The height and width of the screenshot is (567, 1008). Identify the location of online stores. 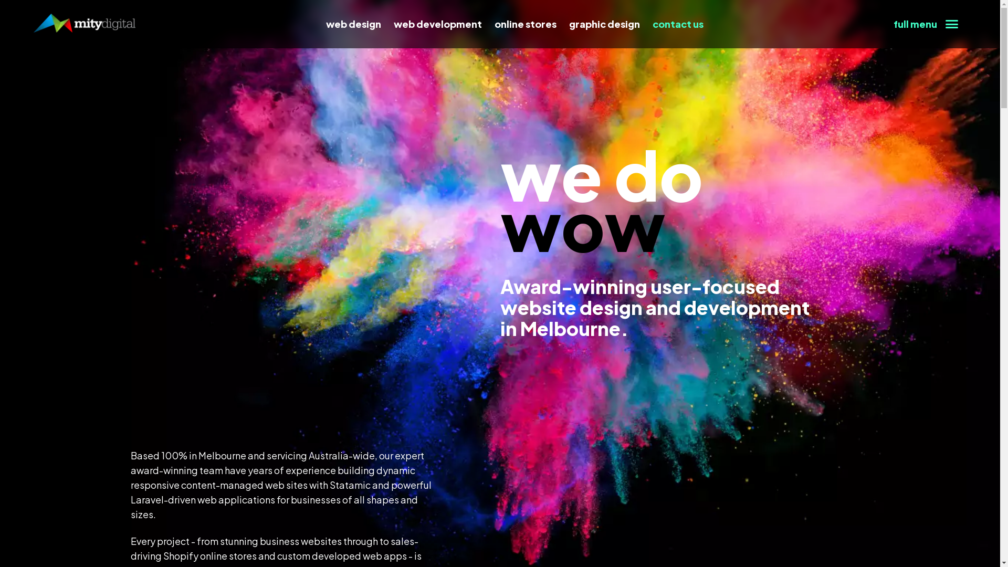
(526, 24).